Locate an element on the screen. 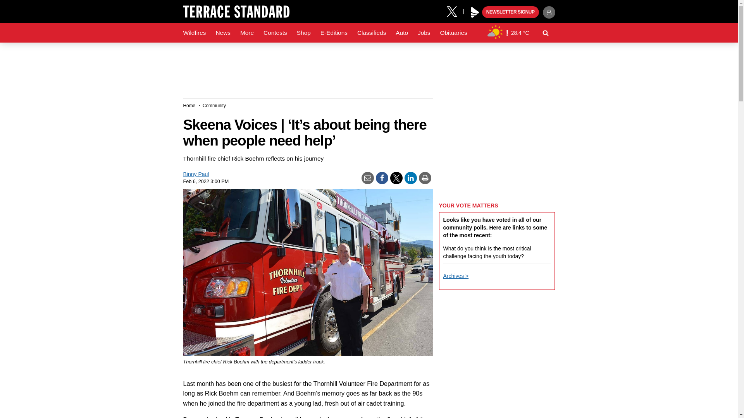 The image size is (744, 418). NEWSLETTER SIGNUP is located at coordinates (510, 12).